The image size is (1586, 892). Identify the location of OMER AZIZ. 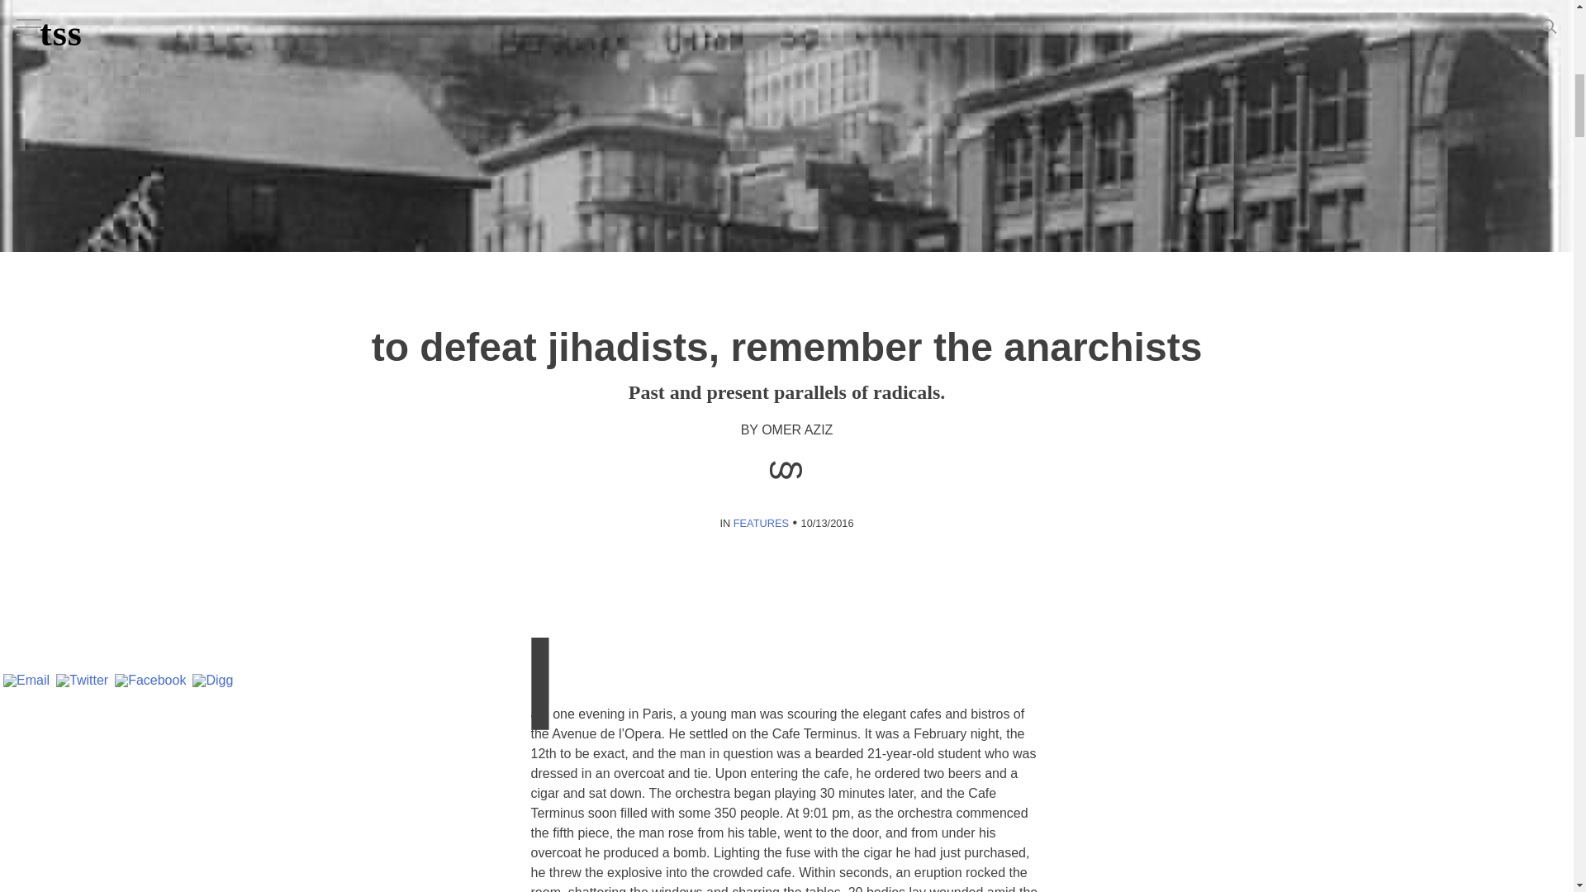
(796, 429).